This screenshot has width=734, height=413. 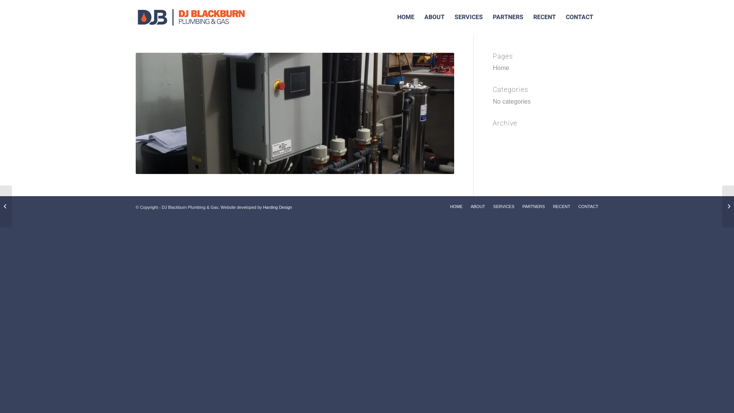 I want to click on HOME, so click(x=406, y=17).